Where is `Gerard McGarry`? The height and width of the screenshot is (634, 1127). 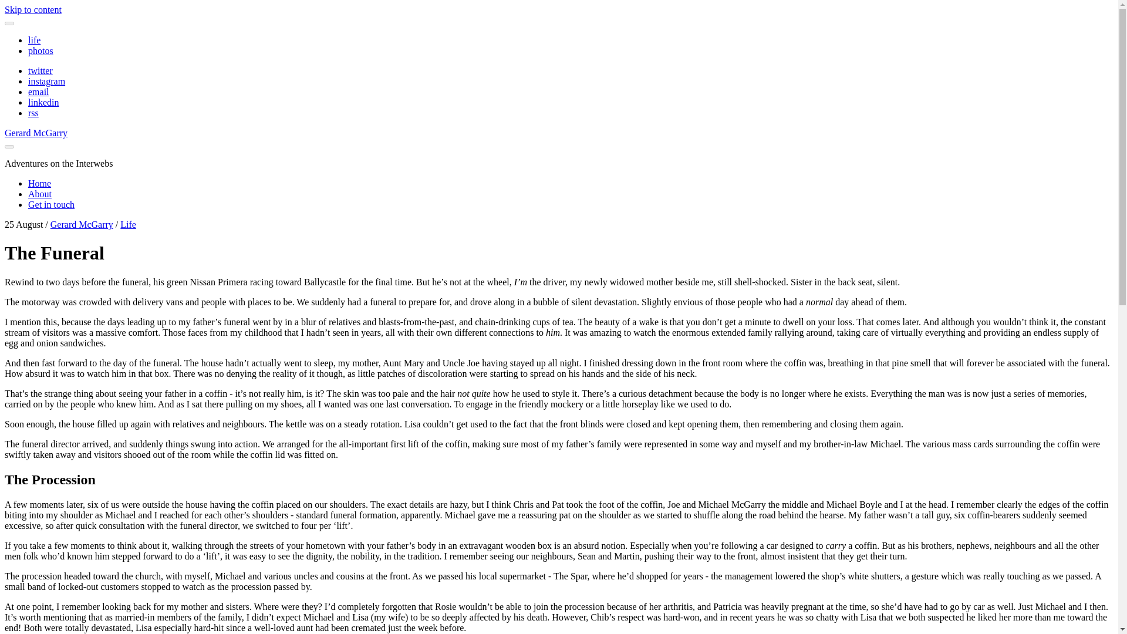 Gerard McGarry is located at coordinates (36, 133).